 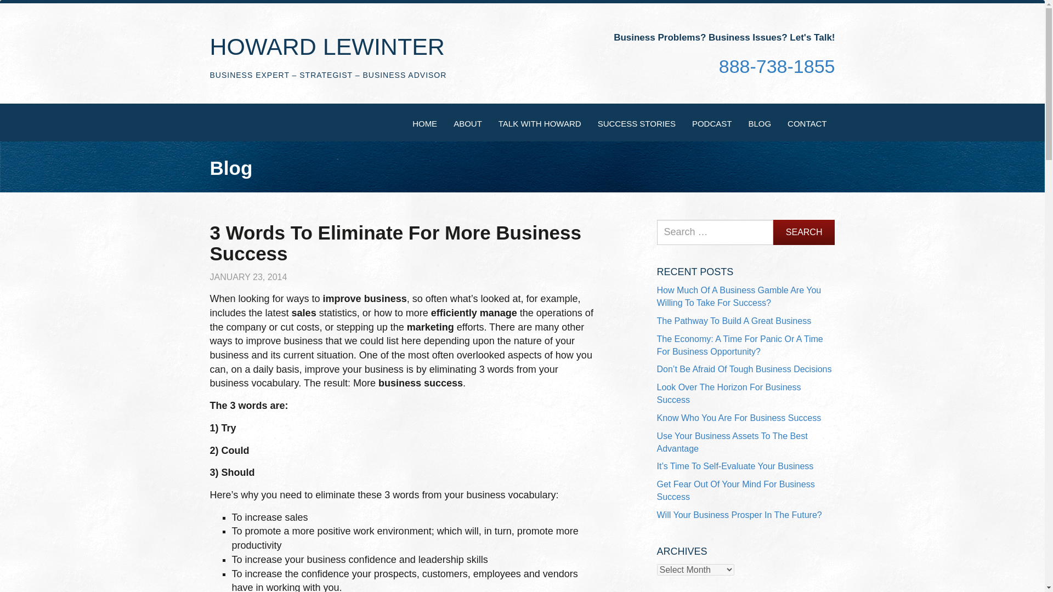 What do you see at coordinates (676, 61) in the screenshot?
I see `LinkedIn` at bounding box center [676, 61].